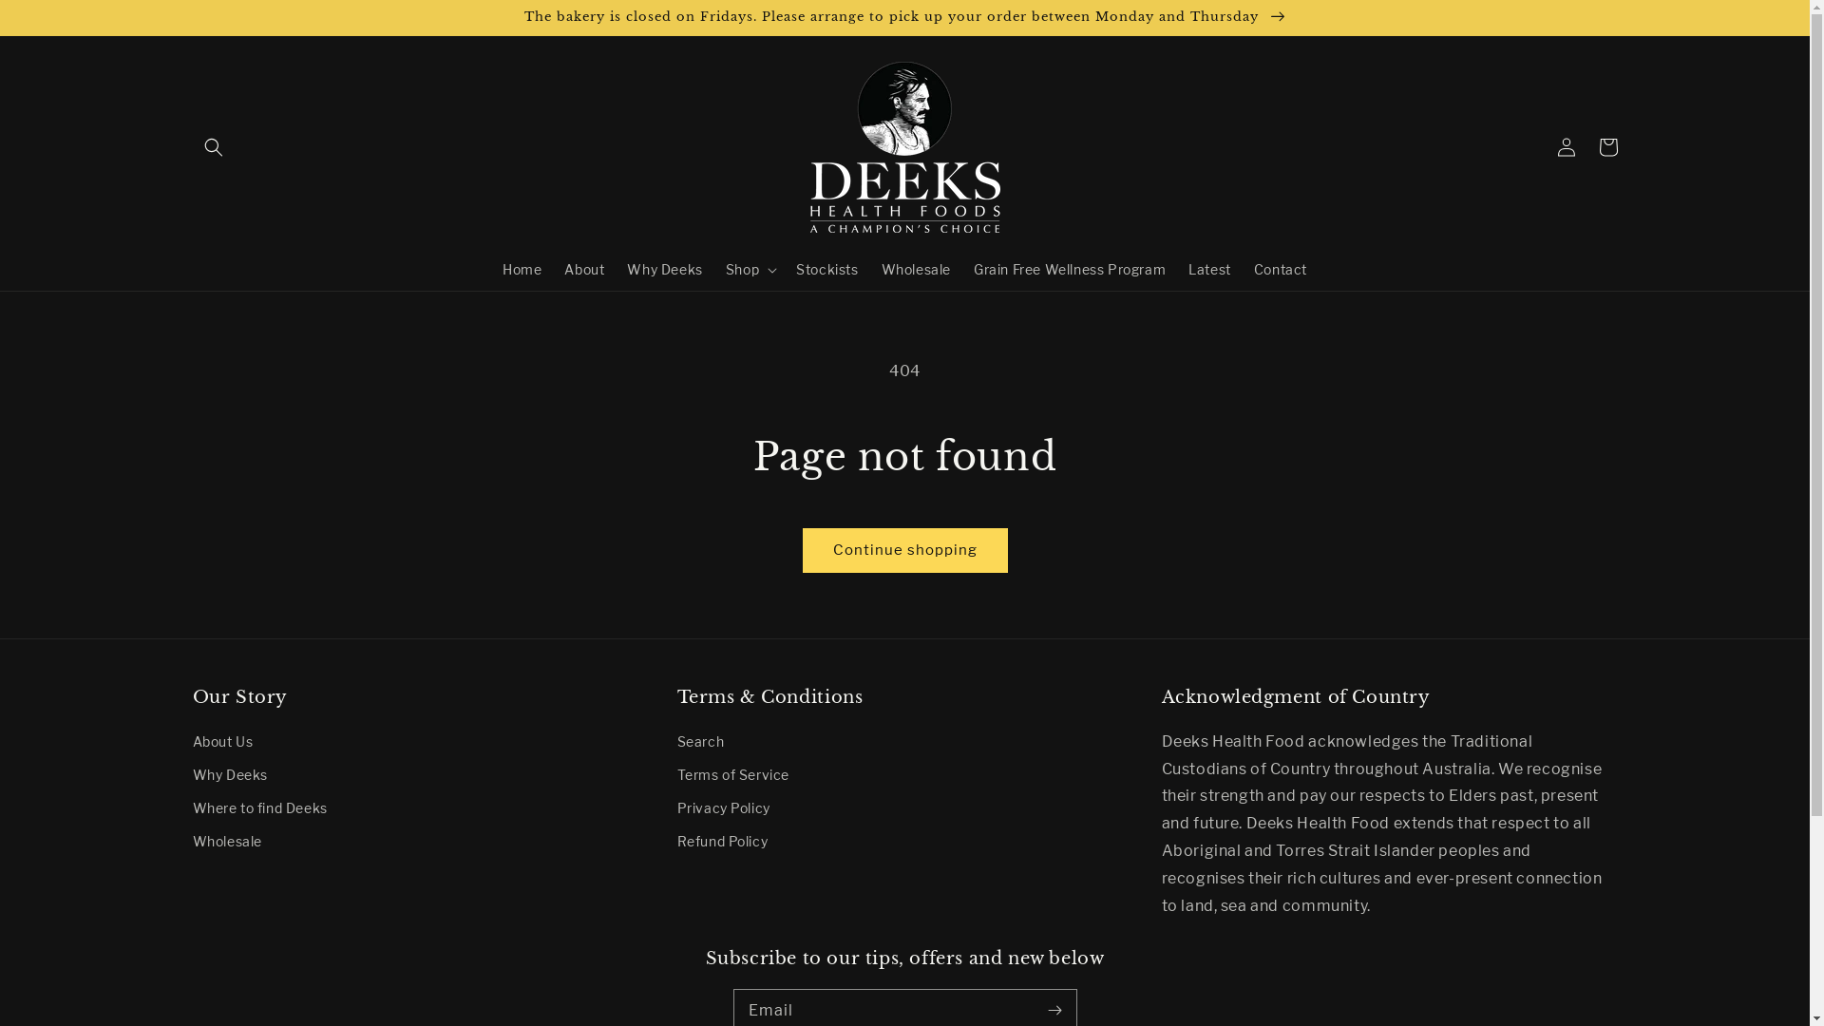  What do you see at coordinates (826, 270) in the screenshot?
I see `Stockists` at bounding box center [826, 270].